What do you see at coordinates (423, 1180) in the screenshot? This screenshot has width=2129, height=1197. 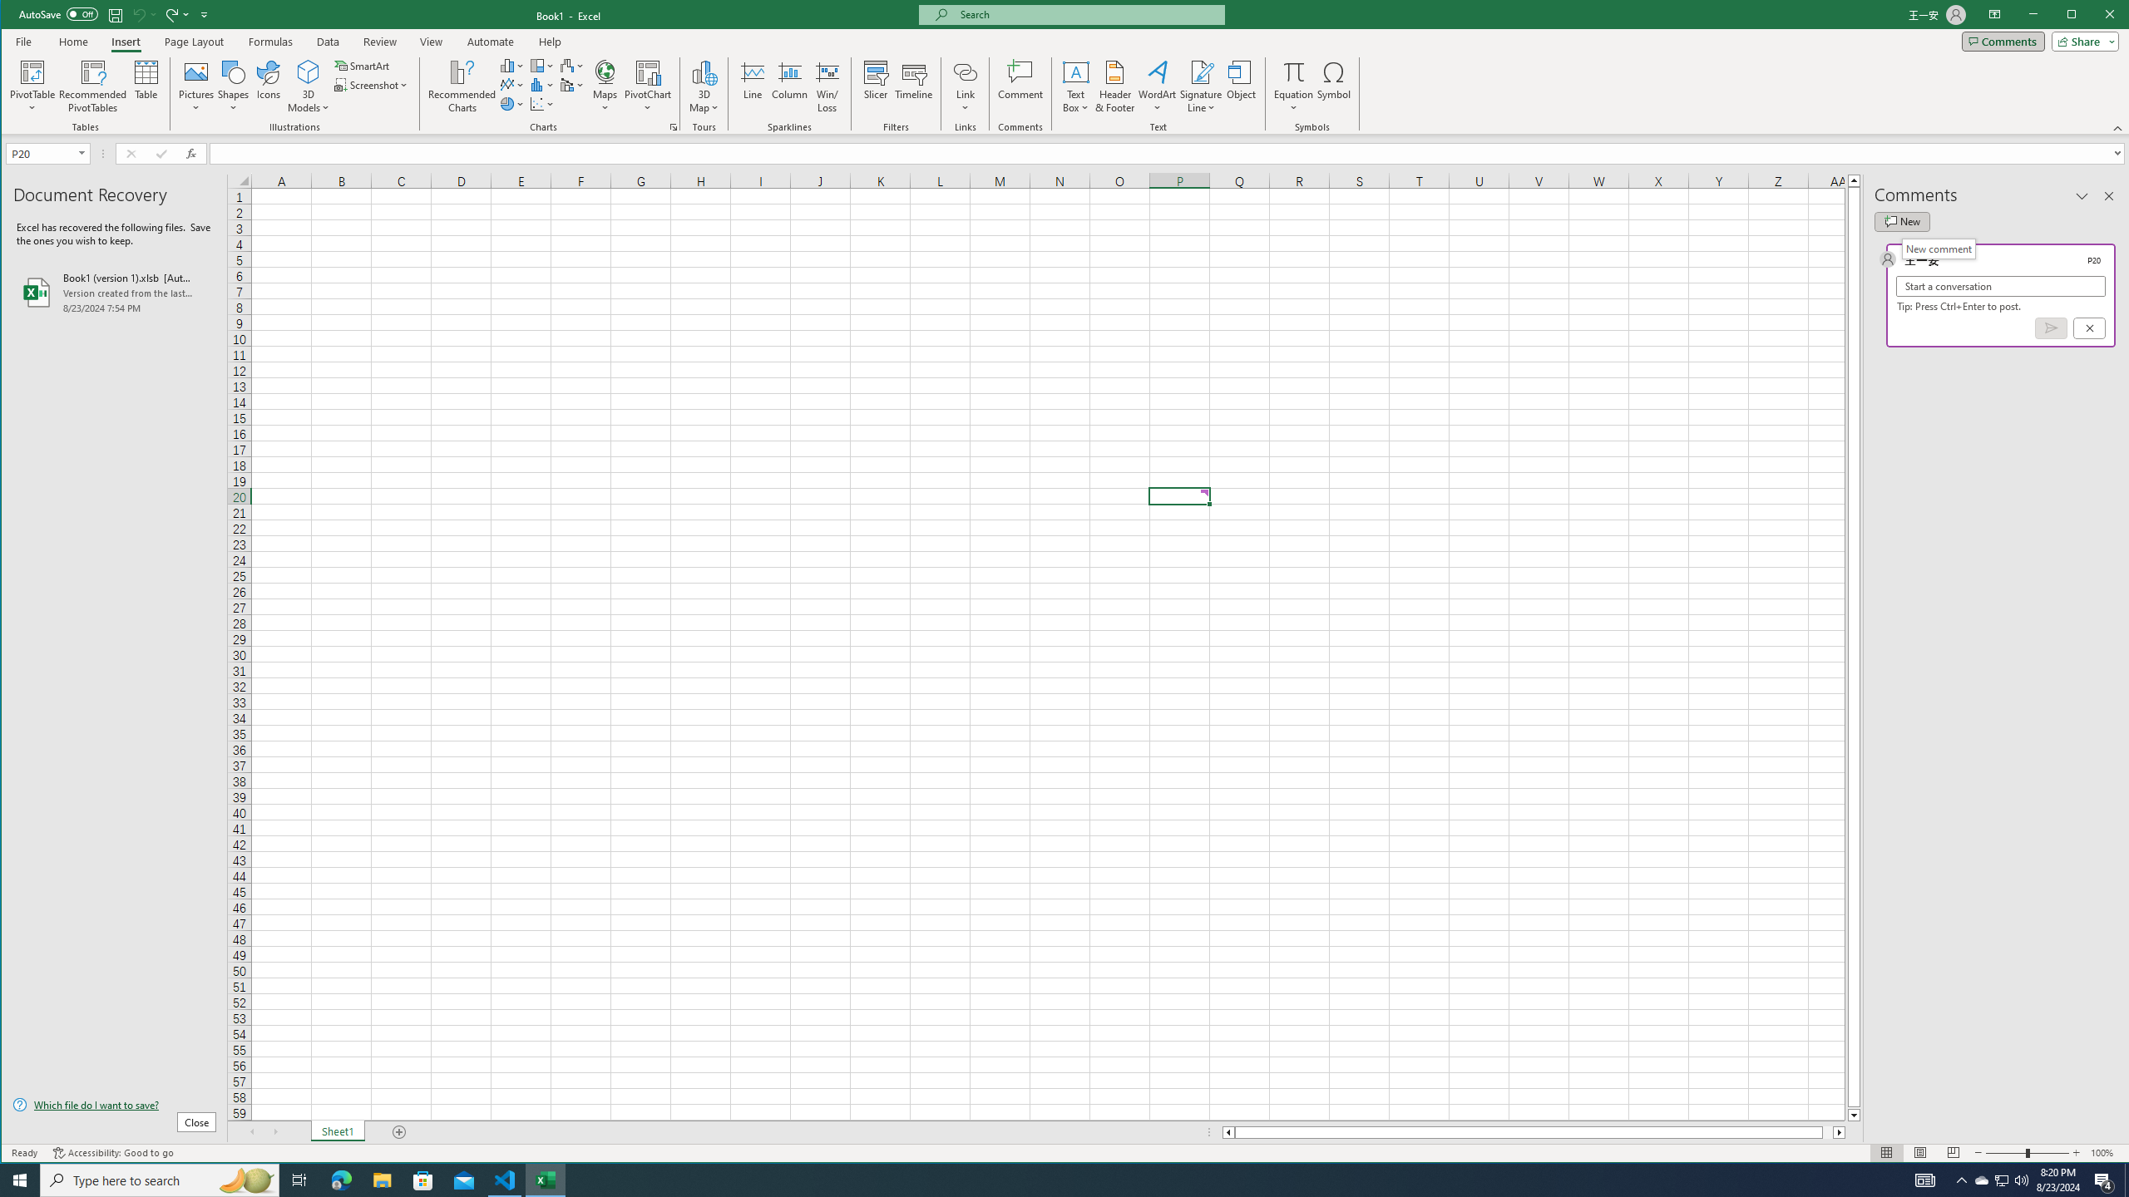 I see `Microsoft Store` at bounding box center [423, 1180].